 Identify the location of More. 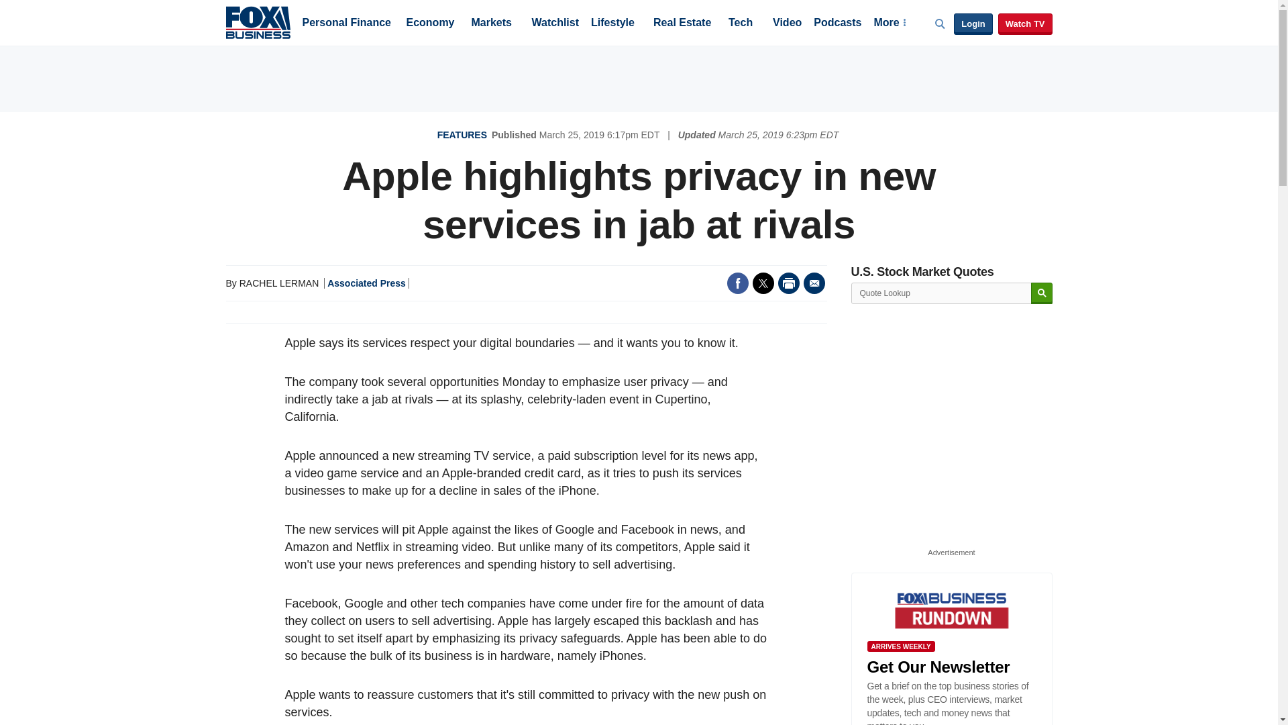
(889, 23).